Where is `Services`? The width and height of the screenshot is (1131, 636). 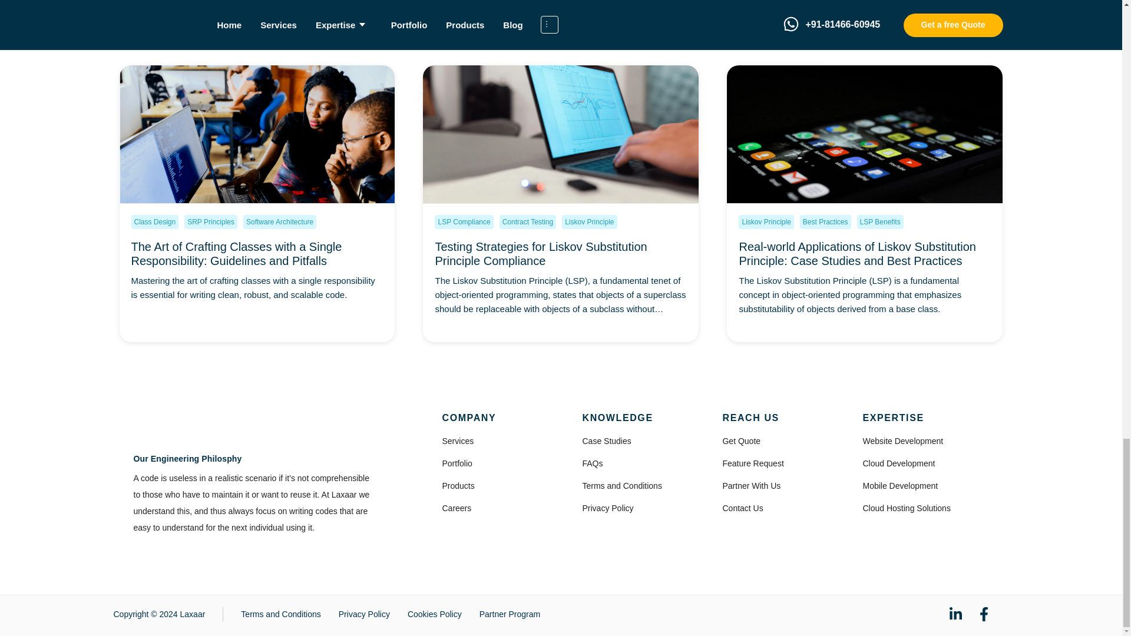 Services is located at coordinates (458, 440).